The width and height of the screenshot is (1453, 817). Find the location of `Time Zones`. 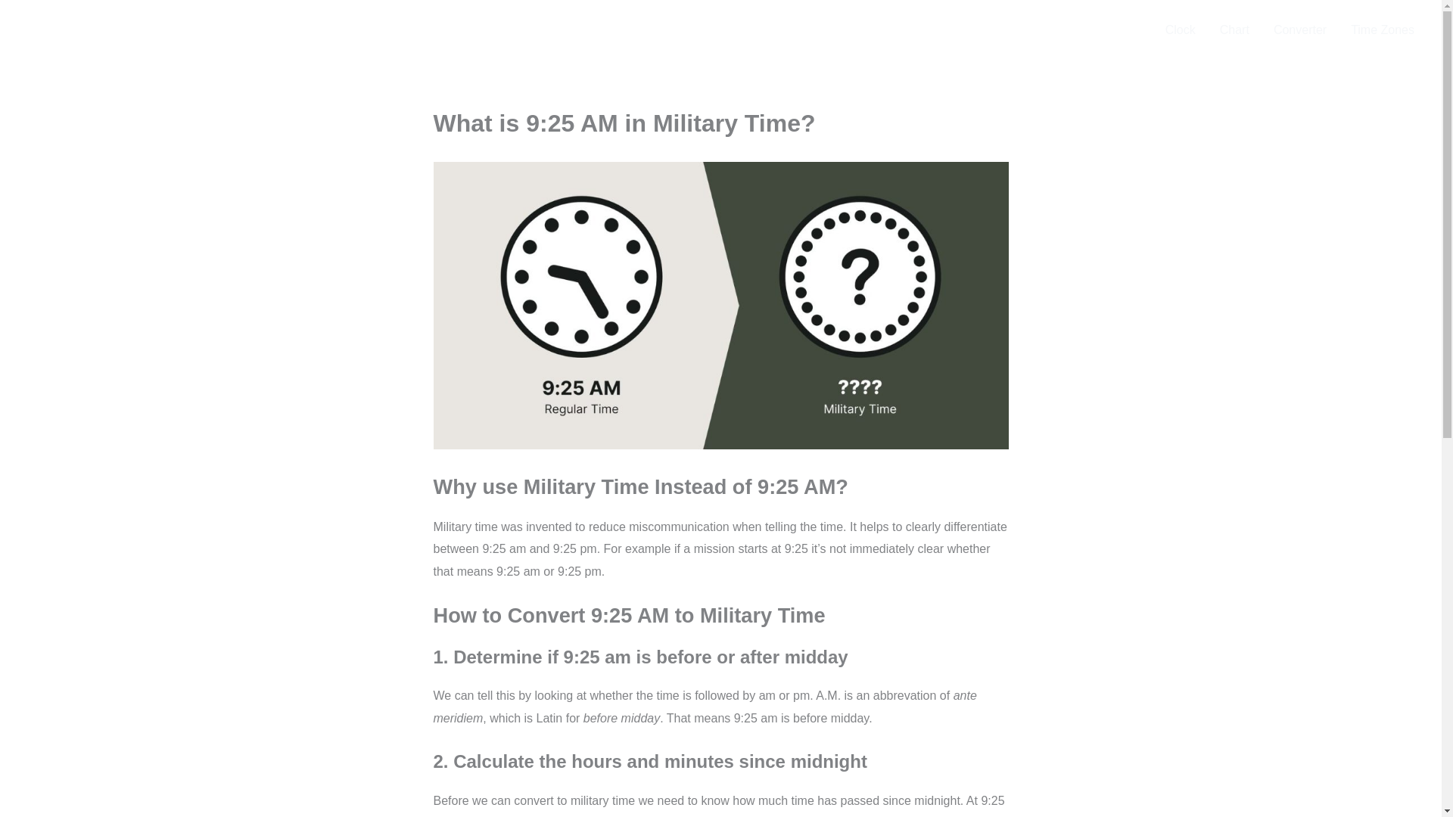

Time Zones is located at coordinates (1382, 30).